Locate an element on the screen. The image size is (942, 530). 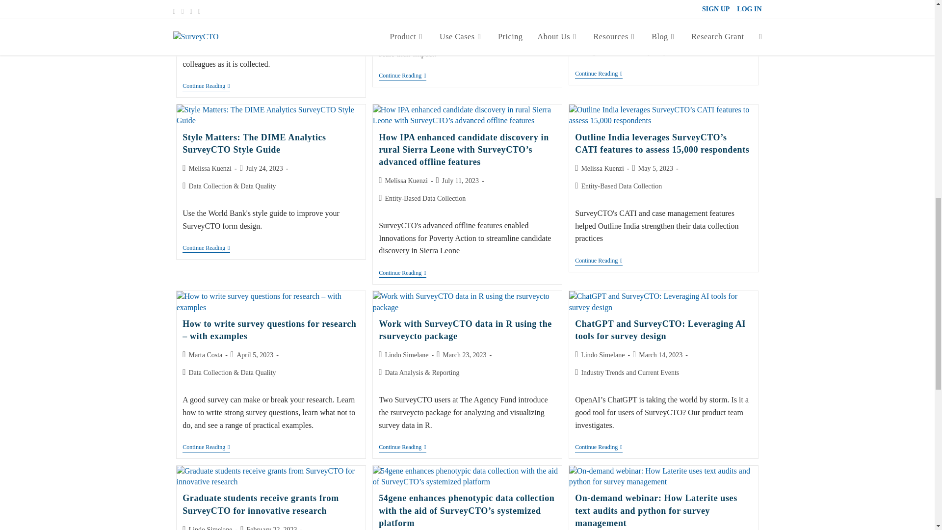
Posts by Lindo Simelane is located at coordinates (602, 355).